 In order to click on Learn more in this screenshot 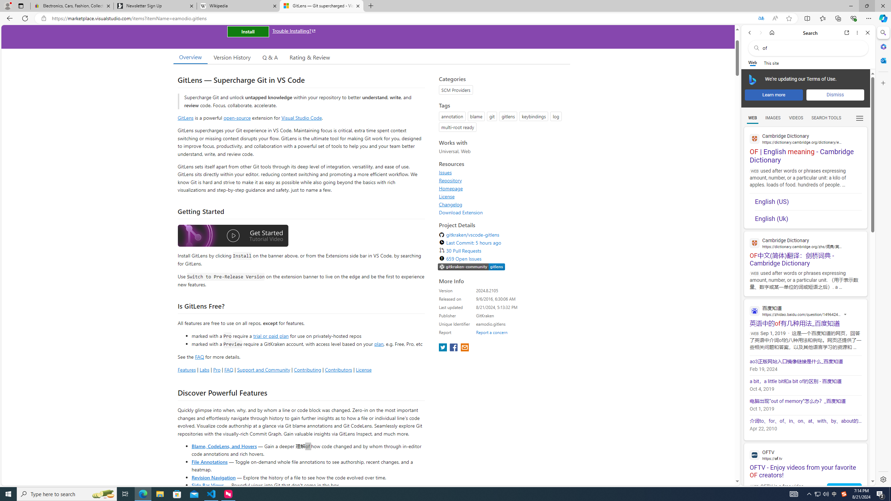, I will do `click(774, 95)`.